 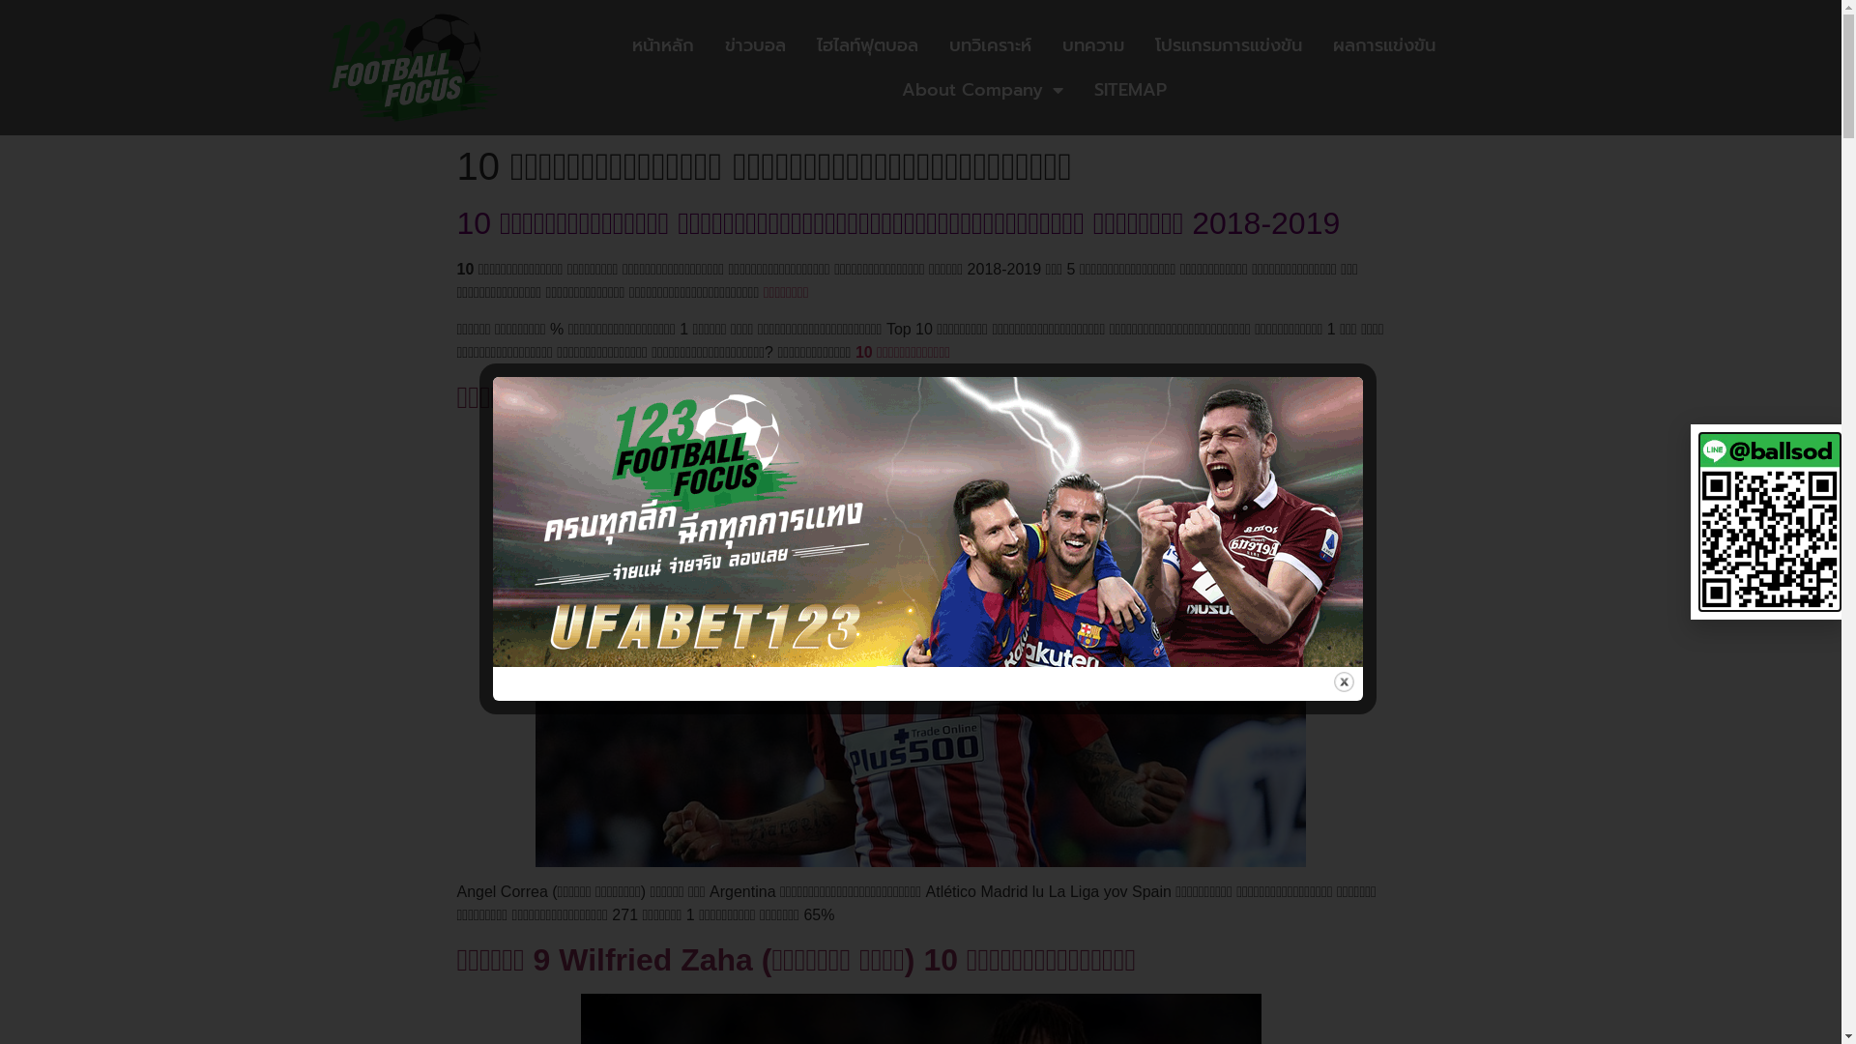 What do you see at coordinates (982, 90) in the screenshot?
I see `About Company` at bounding box center [982, 90].